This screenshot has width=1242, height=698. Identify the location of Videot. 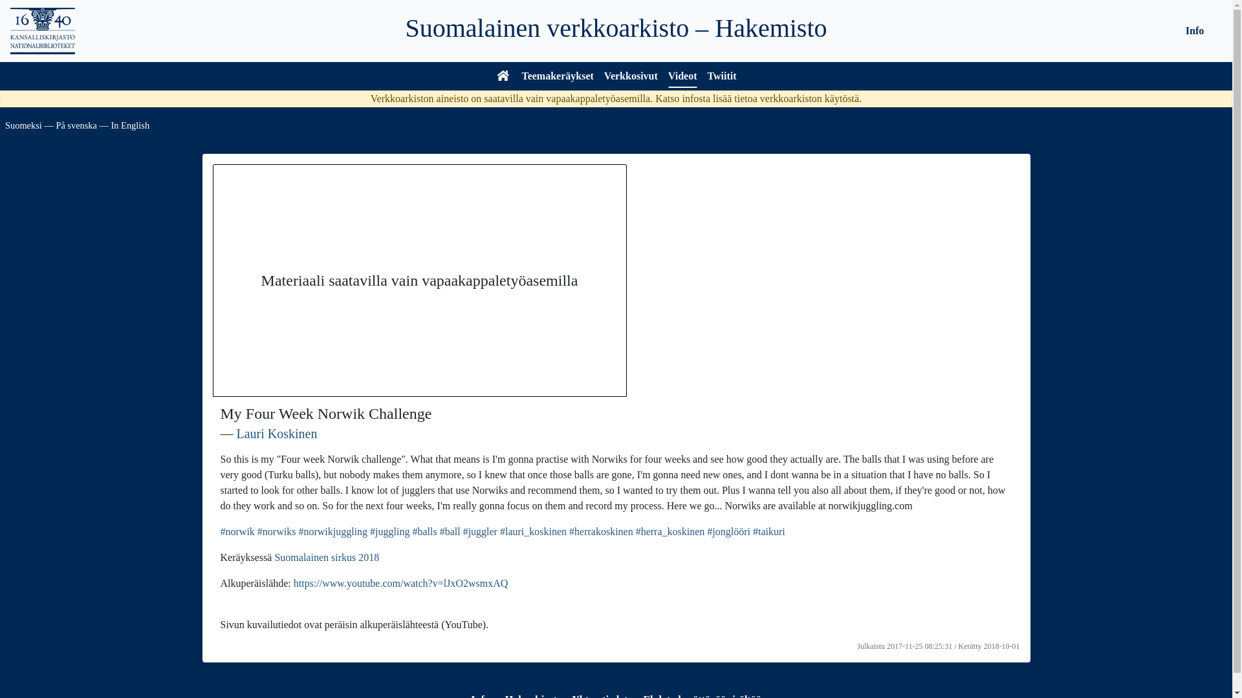
(682, 78).